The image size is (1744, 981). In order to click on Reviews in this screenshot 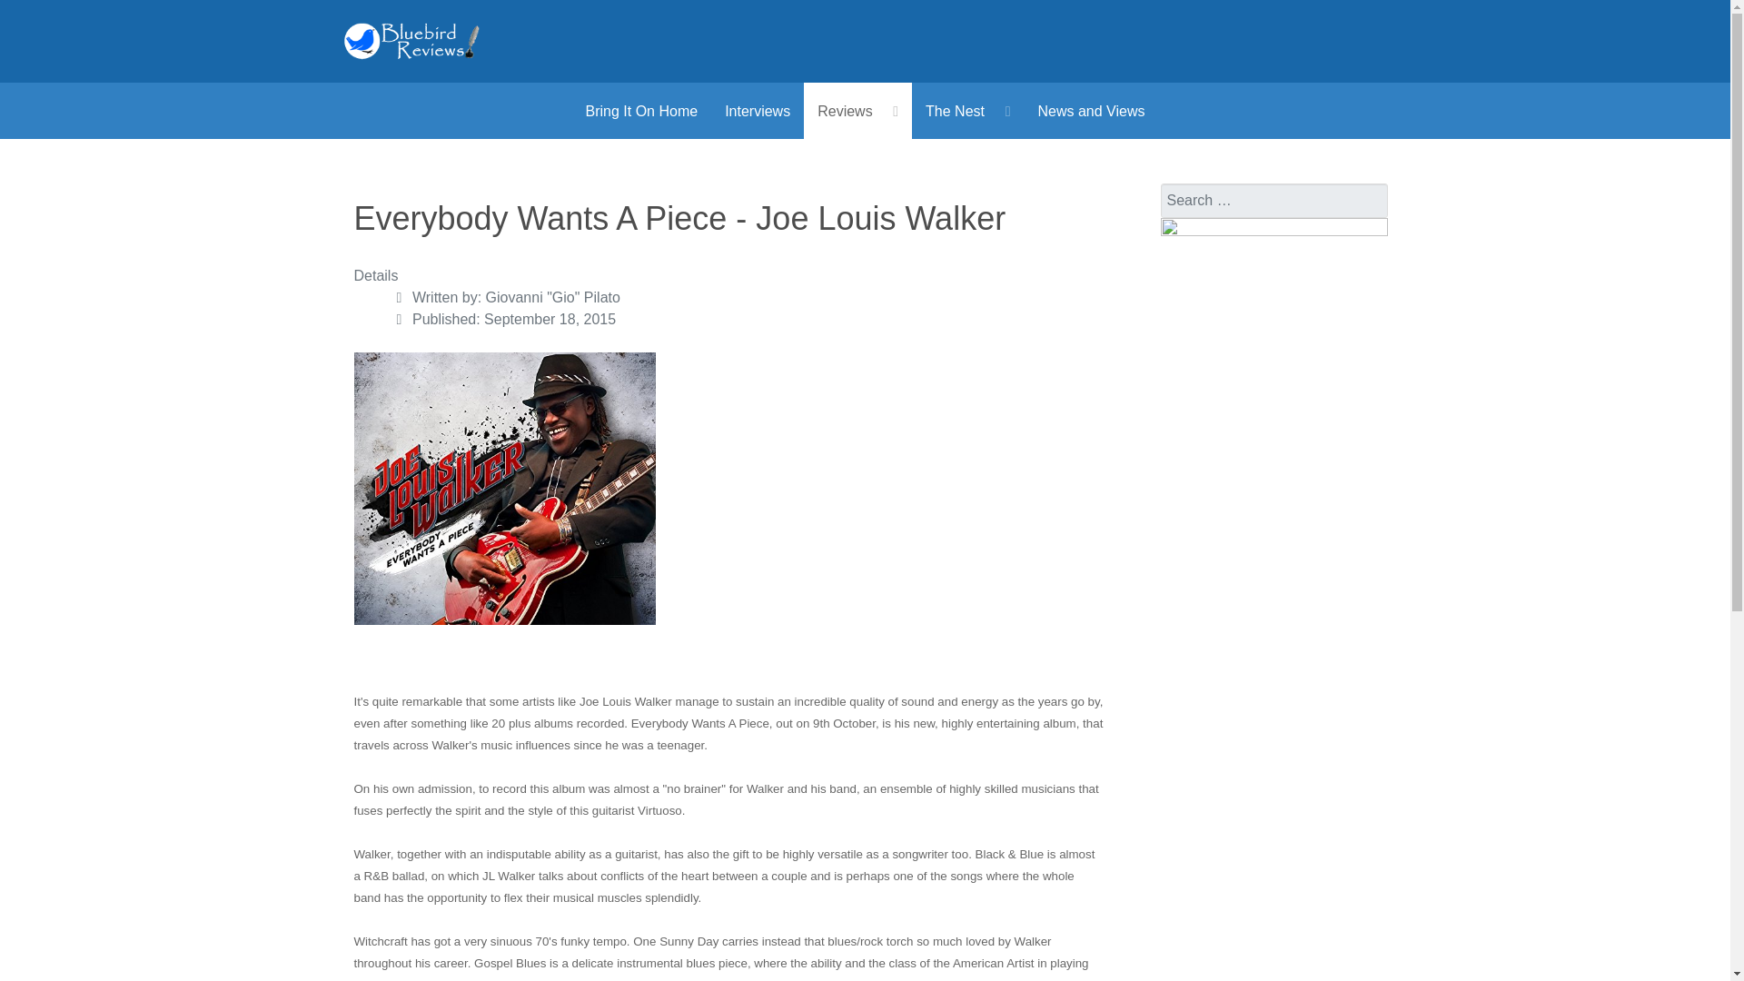, I will do `click(857, 111)`.